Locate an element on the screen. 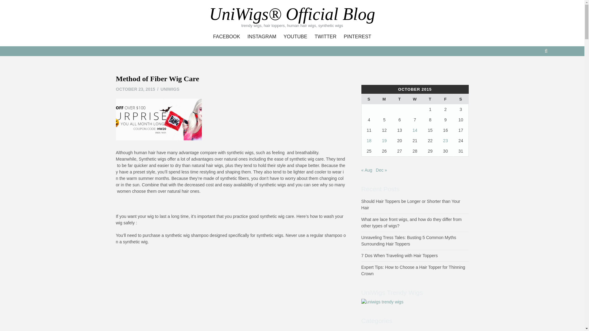 This screenshot has height=331, width=589. 14 is located at coordinates (415, 130).